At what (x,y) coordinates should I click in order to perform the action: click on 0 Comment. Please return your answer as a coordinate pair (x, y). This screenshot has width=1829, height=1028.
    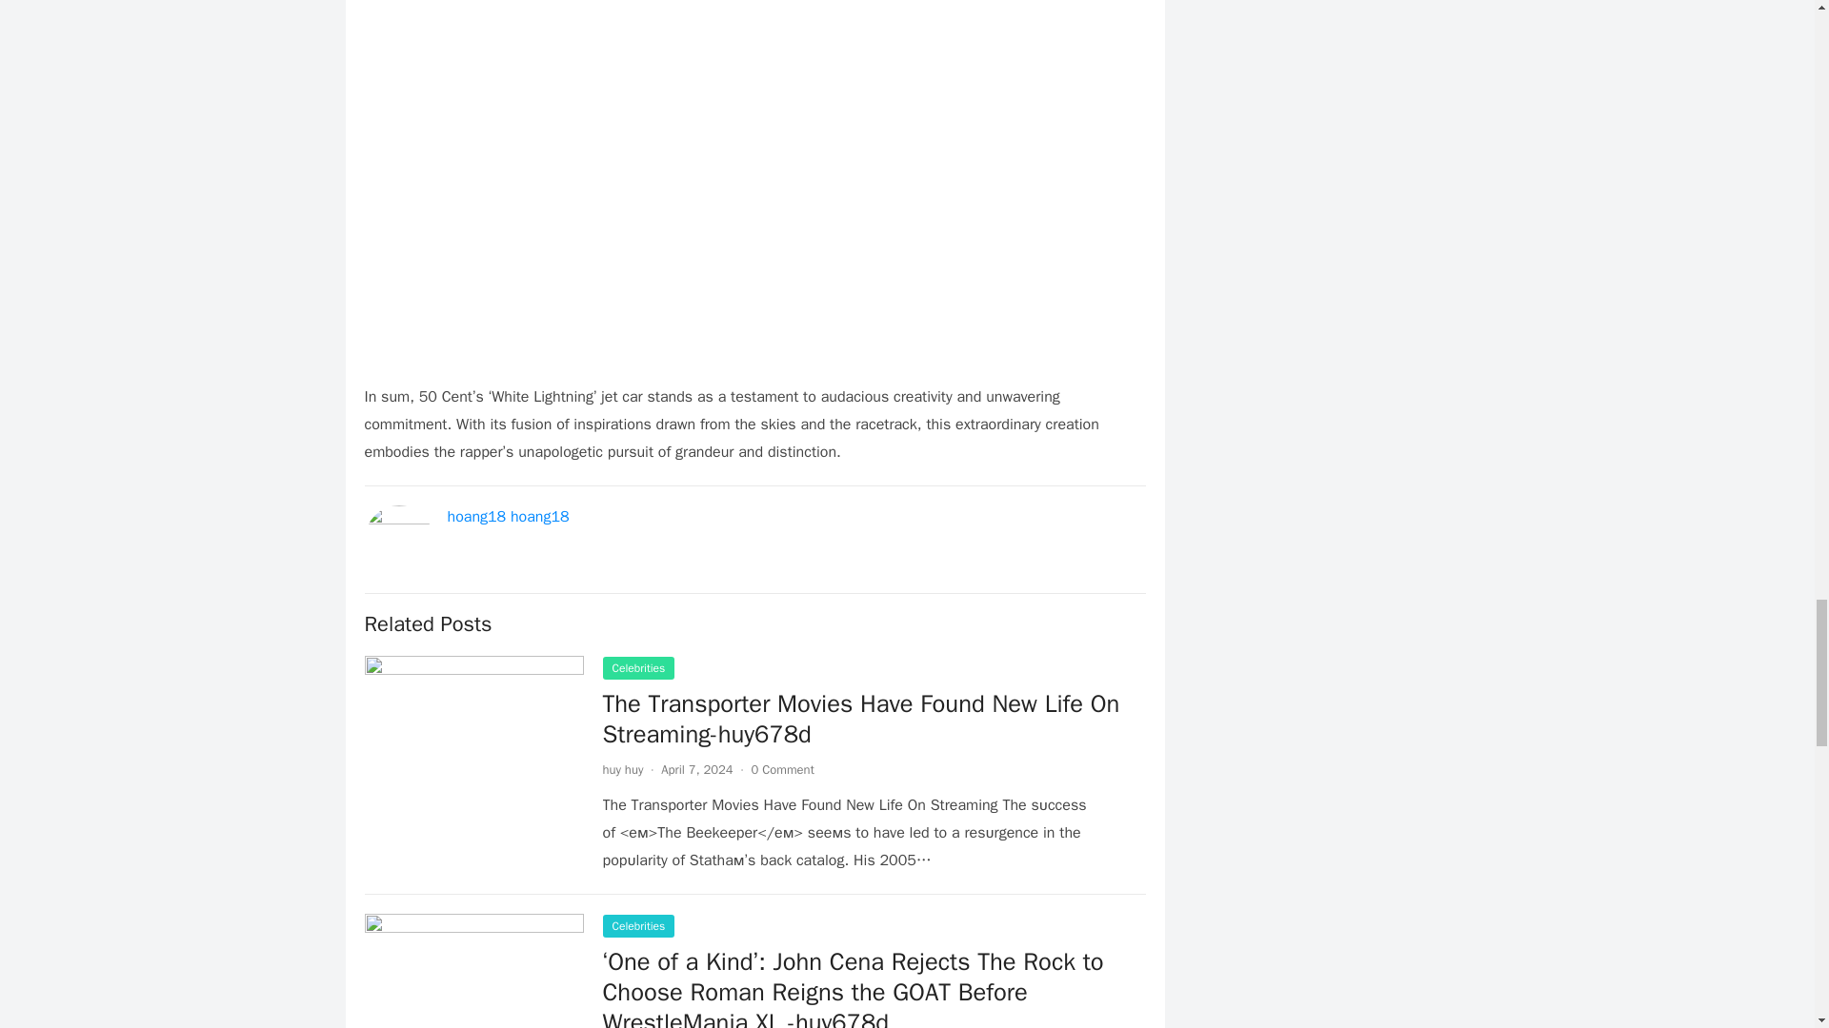
    Looking at the image, I should click on (783, 769).